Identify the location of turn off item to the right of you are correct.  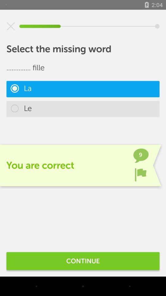
(140, 175).